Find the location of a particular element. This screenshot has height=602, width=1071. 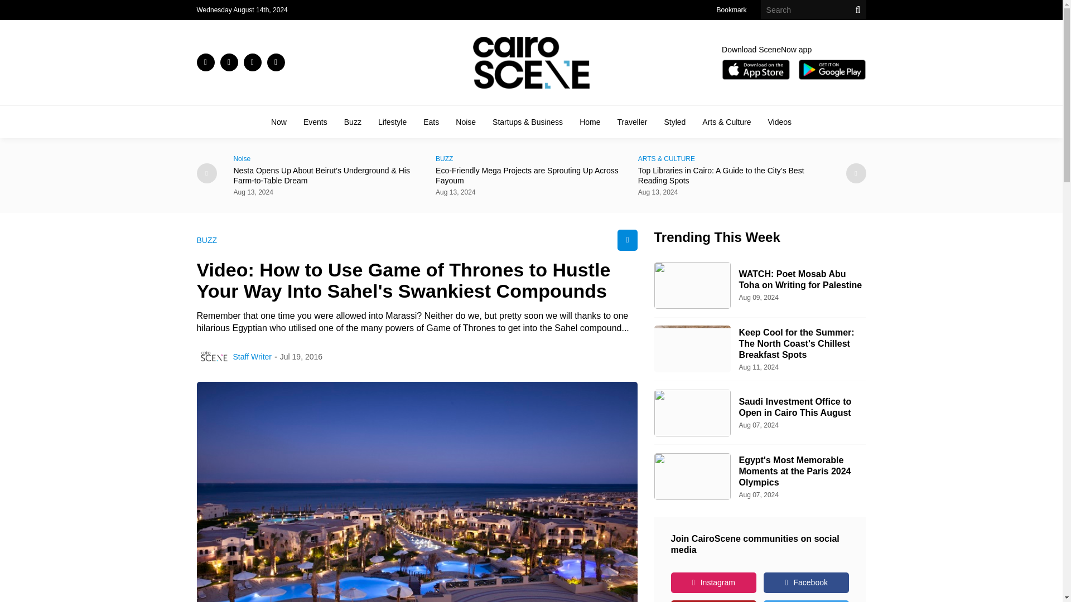

Lifestyle is located at coordinates (392, 122).